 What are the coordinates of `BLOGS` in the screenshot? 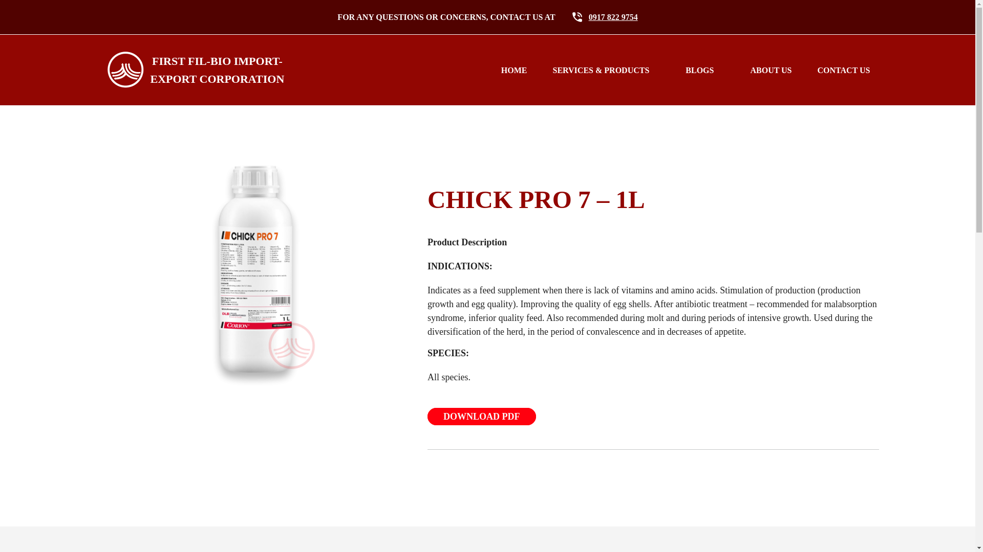 It's located at (704, 70).